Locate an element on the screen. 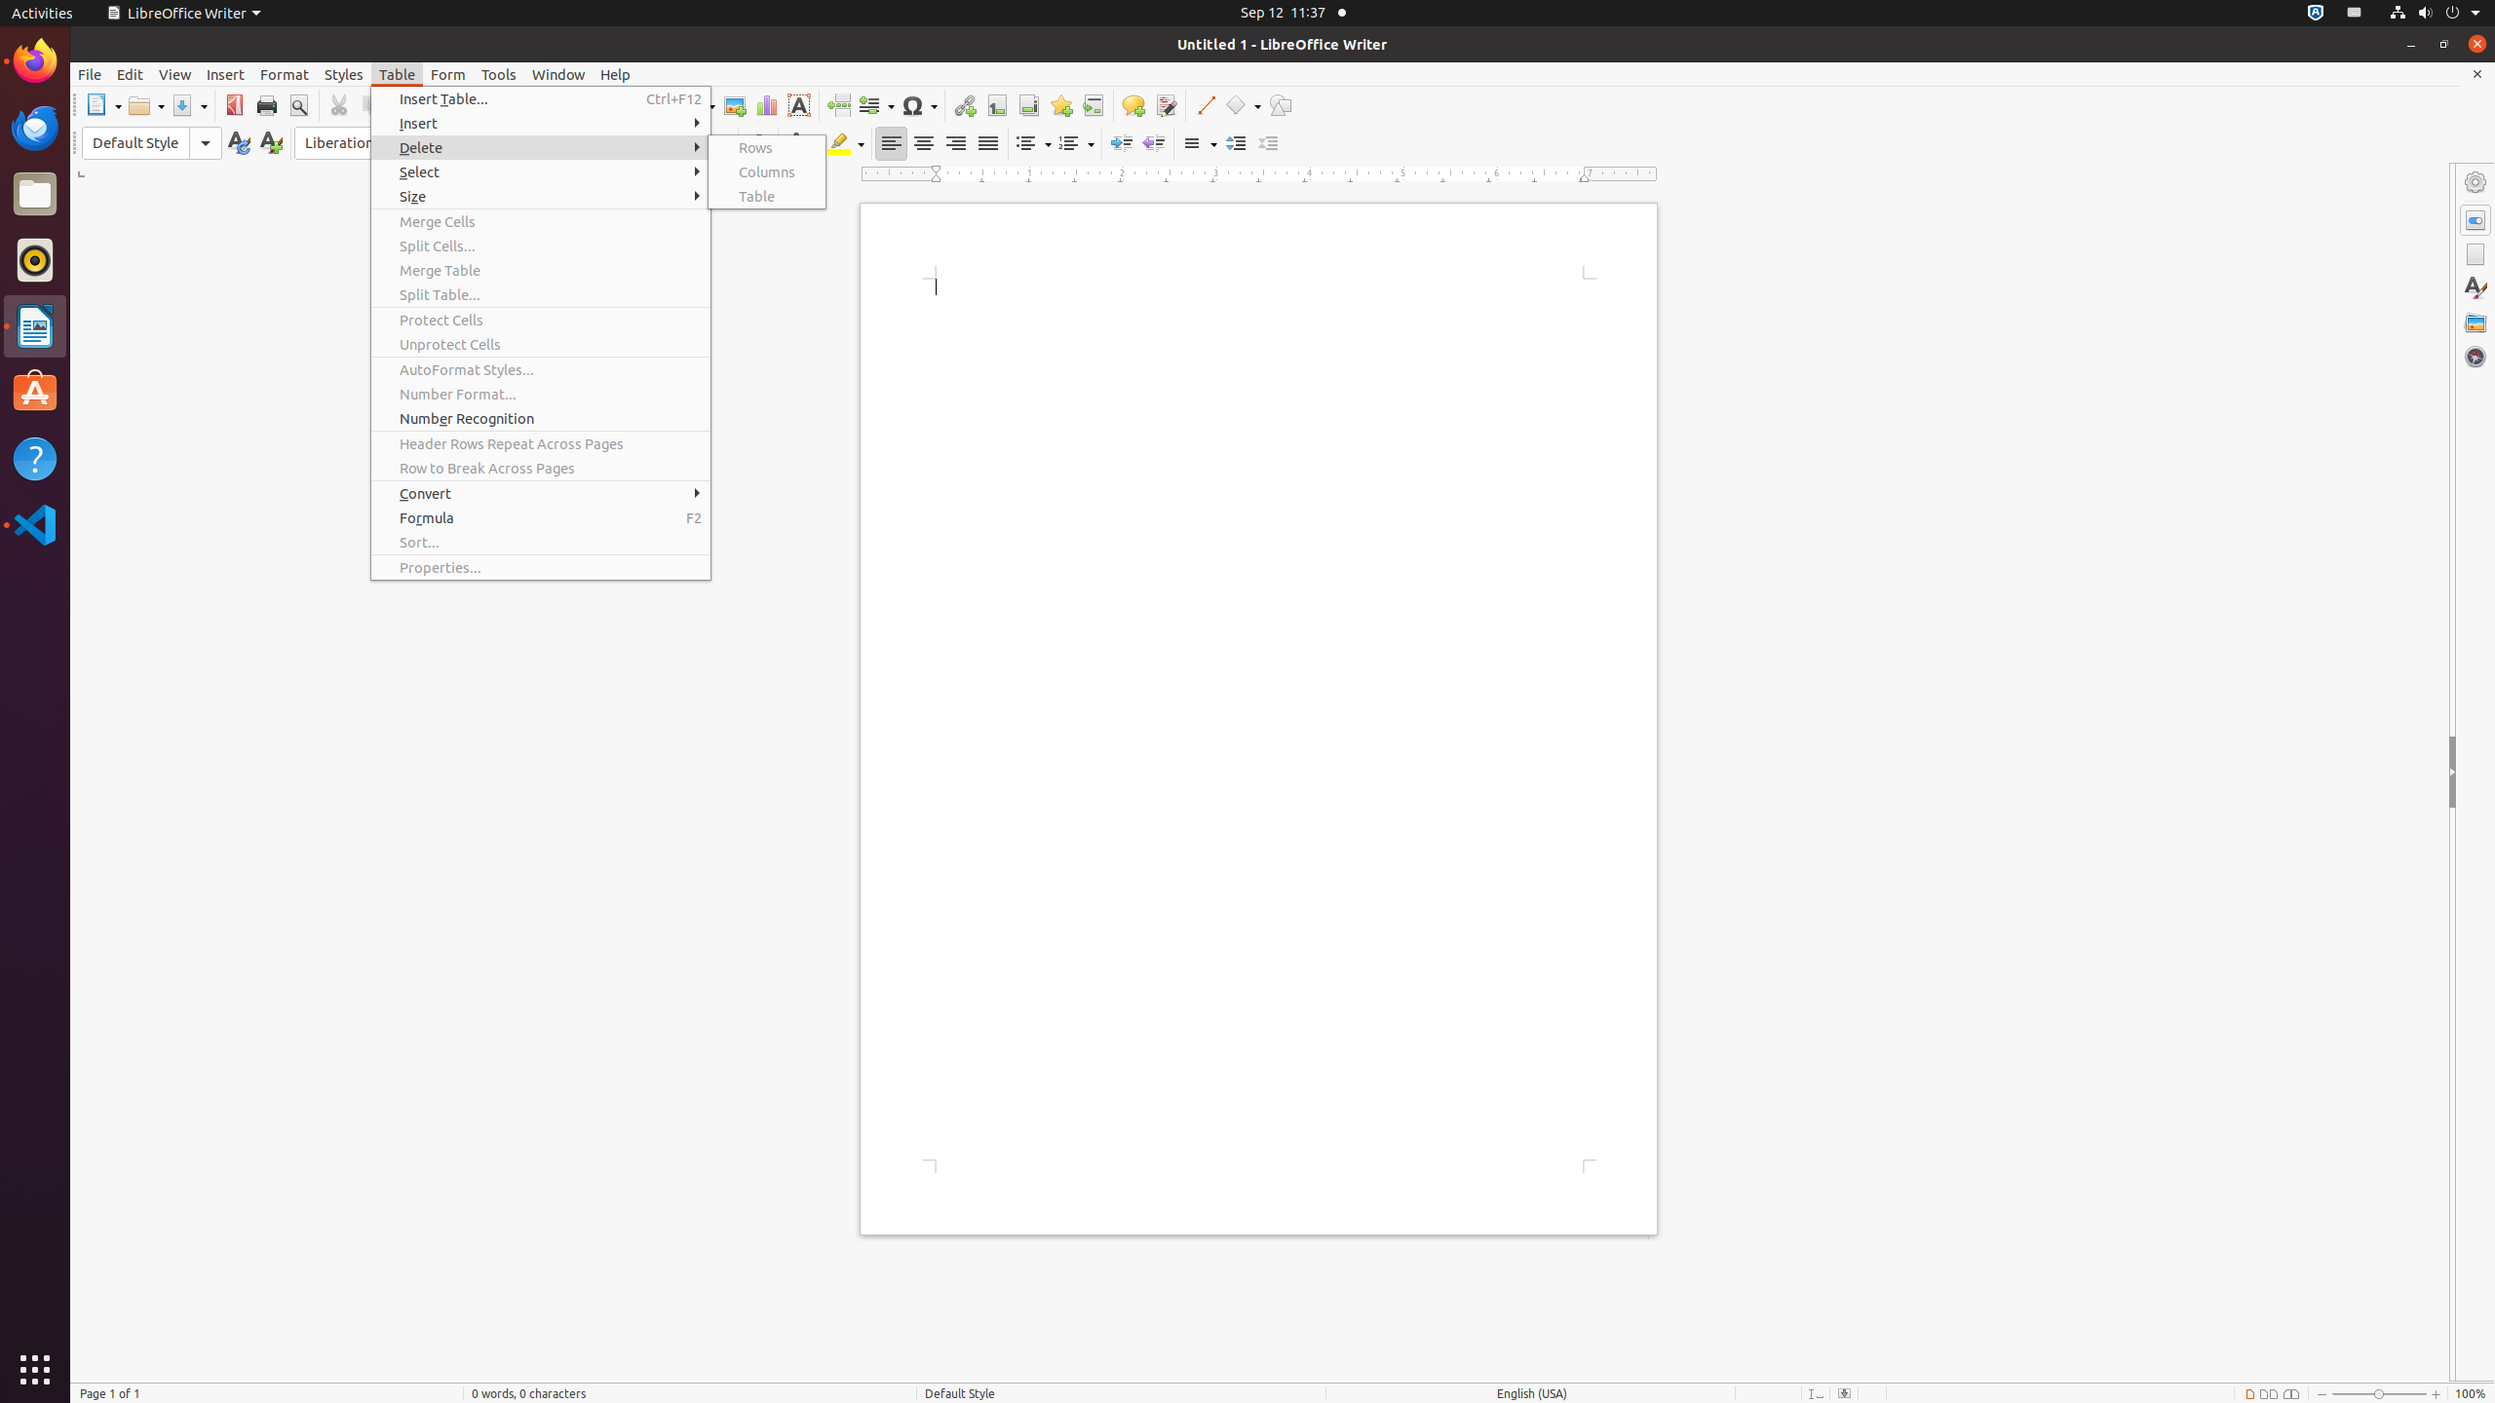  Footnote is located at coordinates (996, 105).